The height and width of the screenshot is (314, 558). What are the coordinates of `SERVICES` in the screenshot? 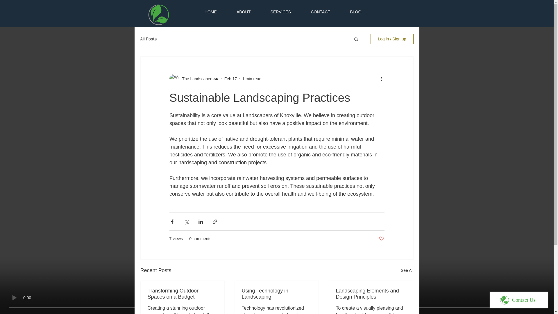 It's located at (281, 12).